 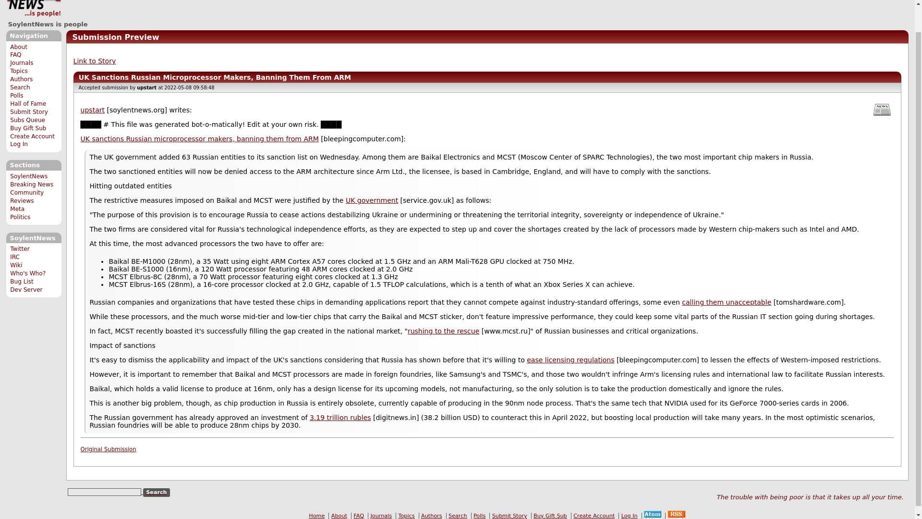 I want to click on www.mcst.ru, so click(x=443, y=331).